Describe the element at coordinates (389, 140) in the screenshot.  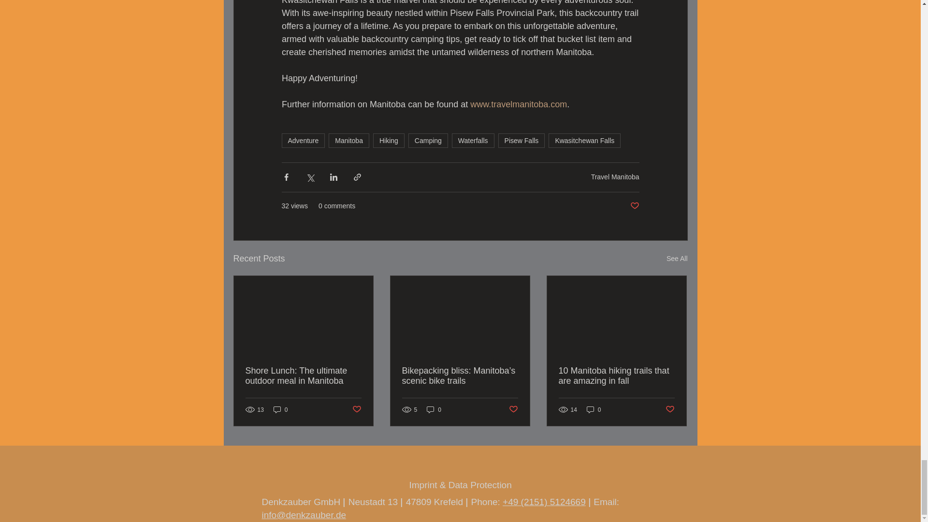
I see `Hiking` at that location.